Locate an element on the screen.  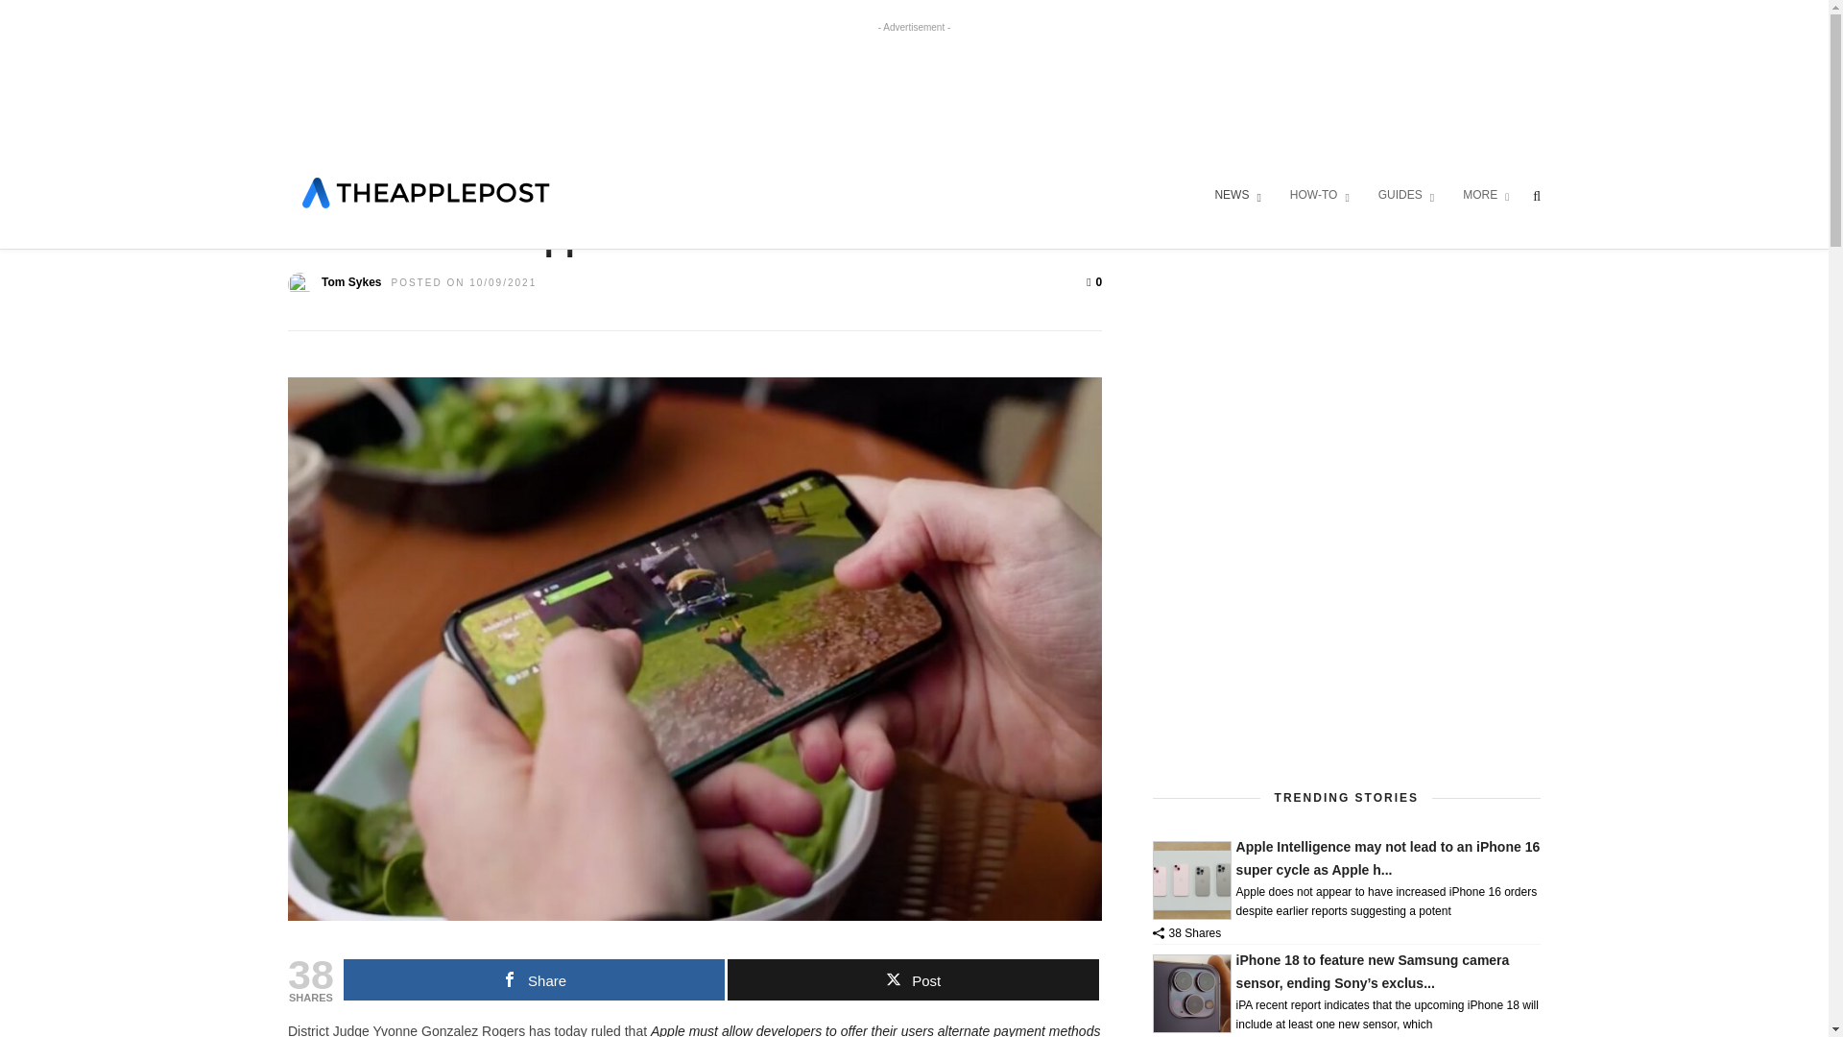
NEWS is located at coordinates (1236, 196).